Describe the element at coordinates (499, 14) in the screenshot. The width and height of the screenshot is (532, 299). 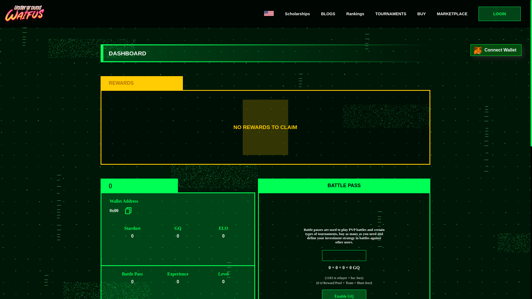
I see `LOGIN` at that location.